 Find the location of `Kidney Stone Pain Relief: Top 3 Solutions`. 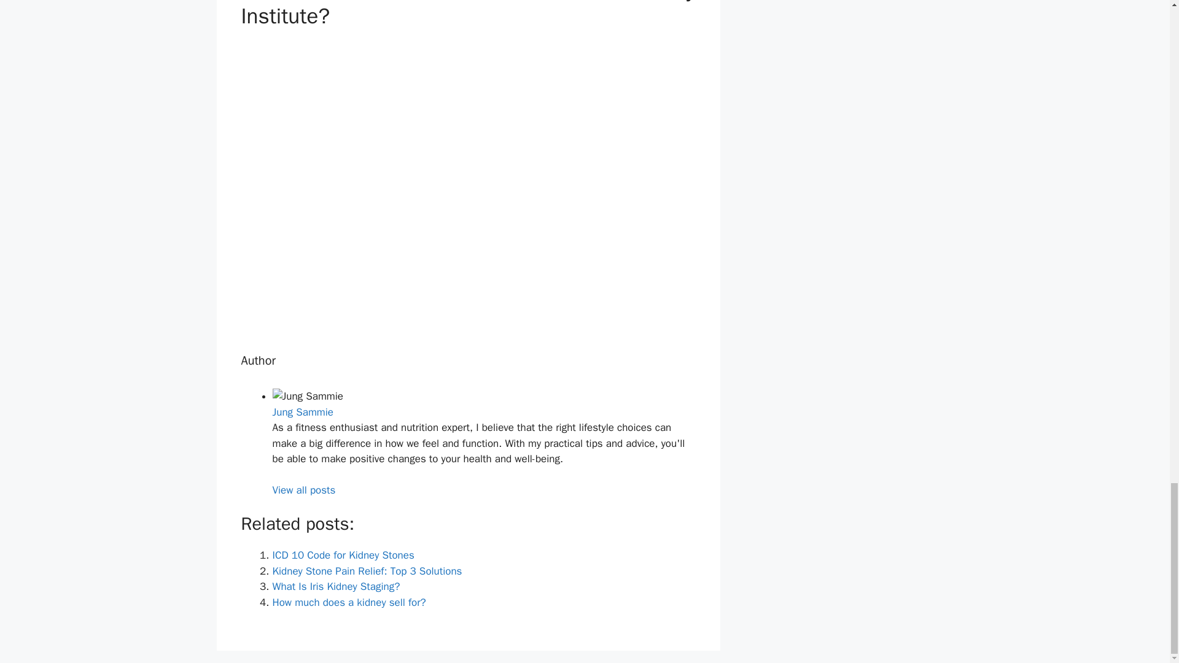

Kidney Stone Pain Relief: Top 3 Solutions is located at coordinates (367, 571).